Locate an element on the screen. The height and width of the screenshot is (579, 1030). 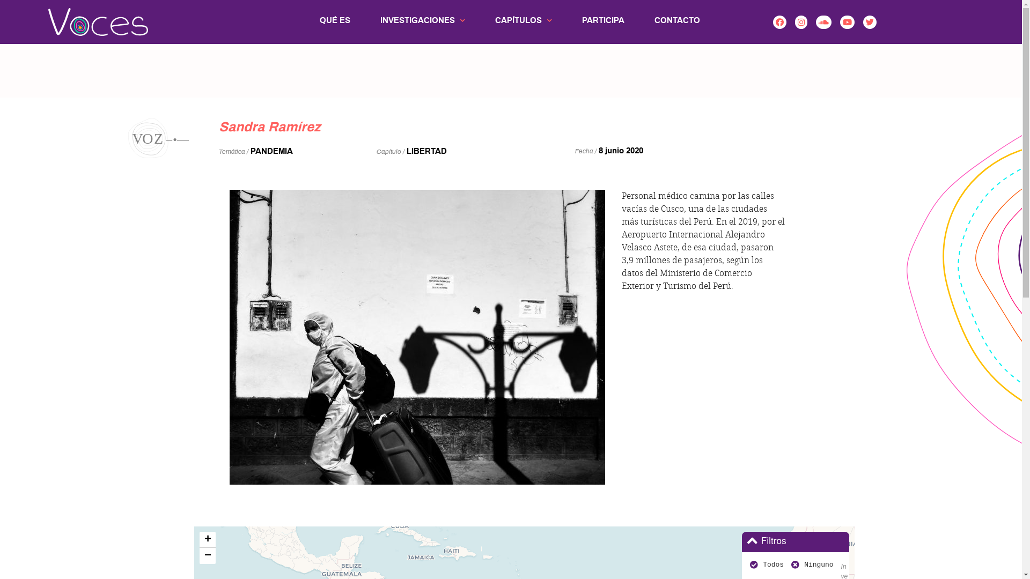
PANDEMIA is located at coordinates (271, 151).